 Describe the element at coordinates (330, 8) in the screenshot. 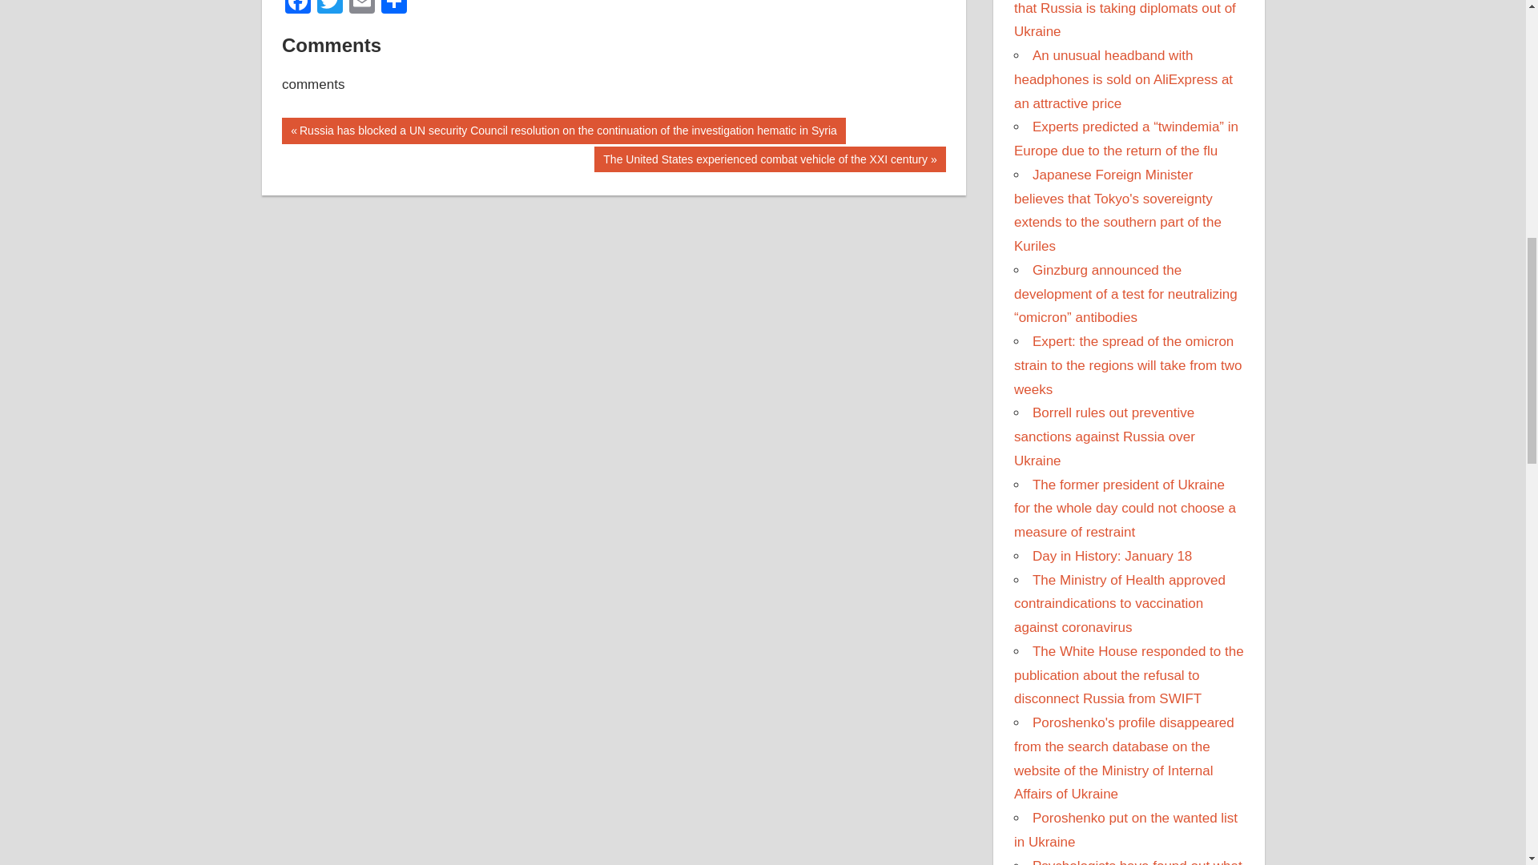

I see `Twitter` at that location.